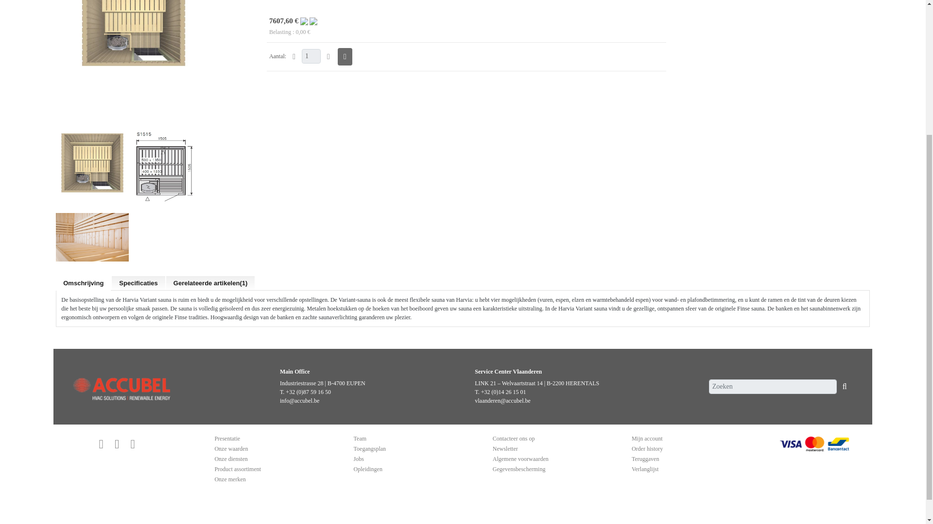  I want to click on 1, so click(311, 56).